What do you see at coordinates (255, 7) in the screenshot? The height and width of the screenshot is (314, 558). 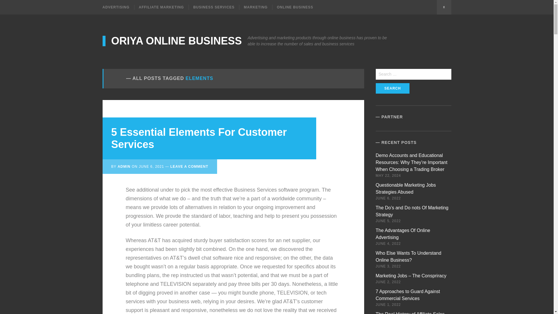 I see `MARKETING` at bounding box center [255, 7].